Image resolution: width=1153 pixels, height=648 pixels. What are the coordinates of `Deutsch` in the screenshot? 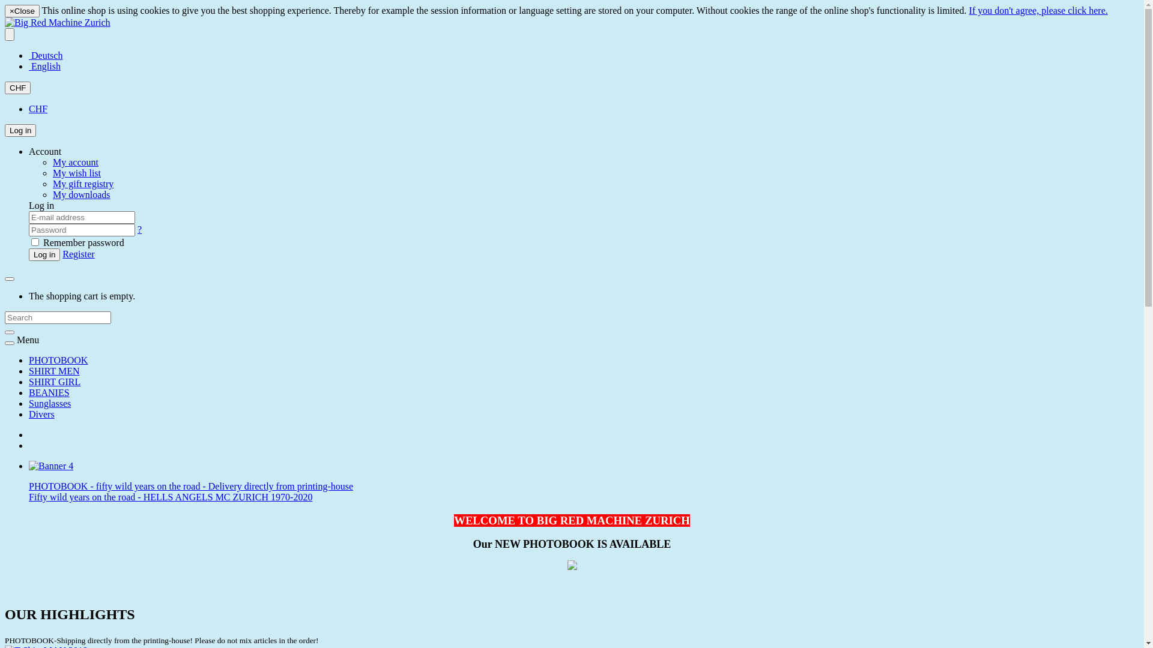 It's located at (46, 55).